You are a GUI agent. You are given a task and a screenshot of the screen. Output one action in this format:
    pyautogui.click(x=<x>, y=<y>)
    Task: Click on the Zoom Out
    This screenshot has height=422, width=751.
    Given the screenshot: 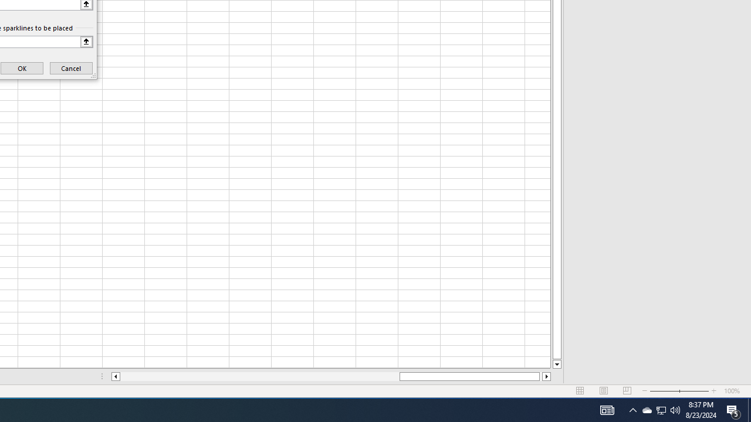 What is the action you would take?
    pyautogui.click(x=664, y=391)
    